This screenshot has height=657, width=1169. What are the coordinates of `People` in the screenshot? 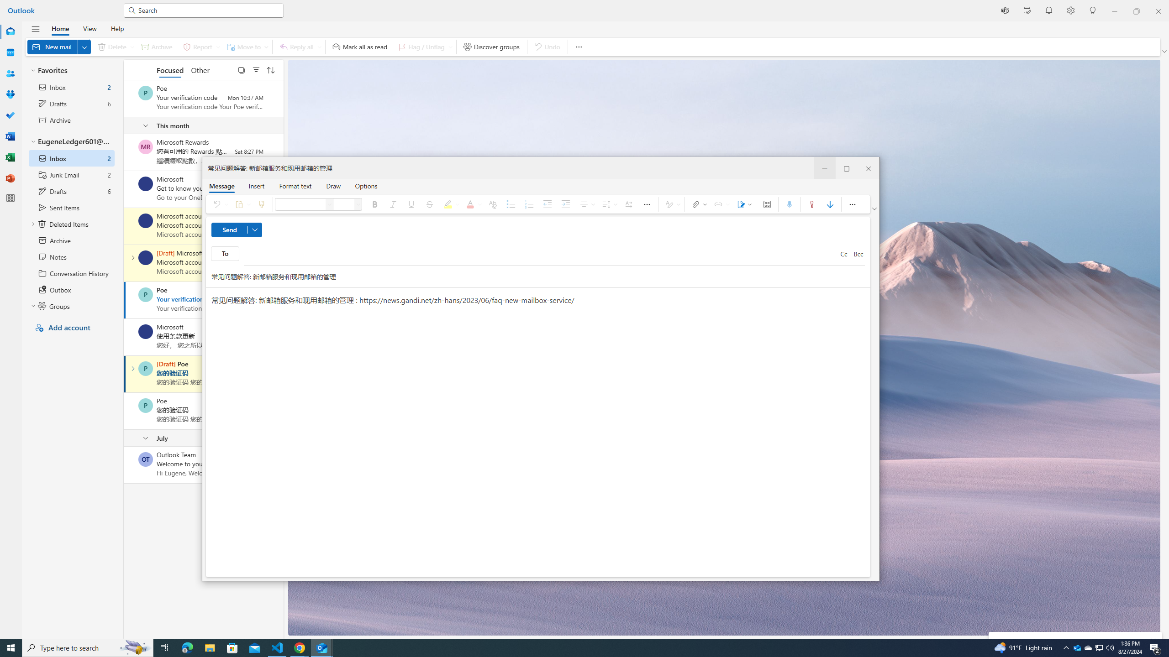 It's located at (10, 73).